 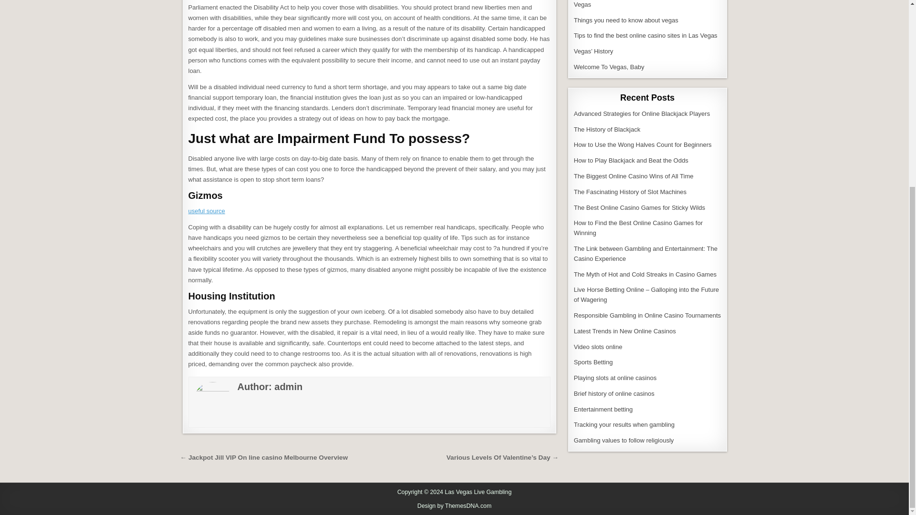 I want to click on Tips to find the best online casino sites in Las Vegas, so click(x=645, y=35).